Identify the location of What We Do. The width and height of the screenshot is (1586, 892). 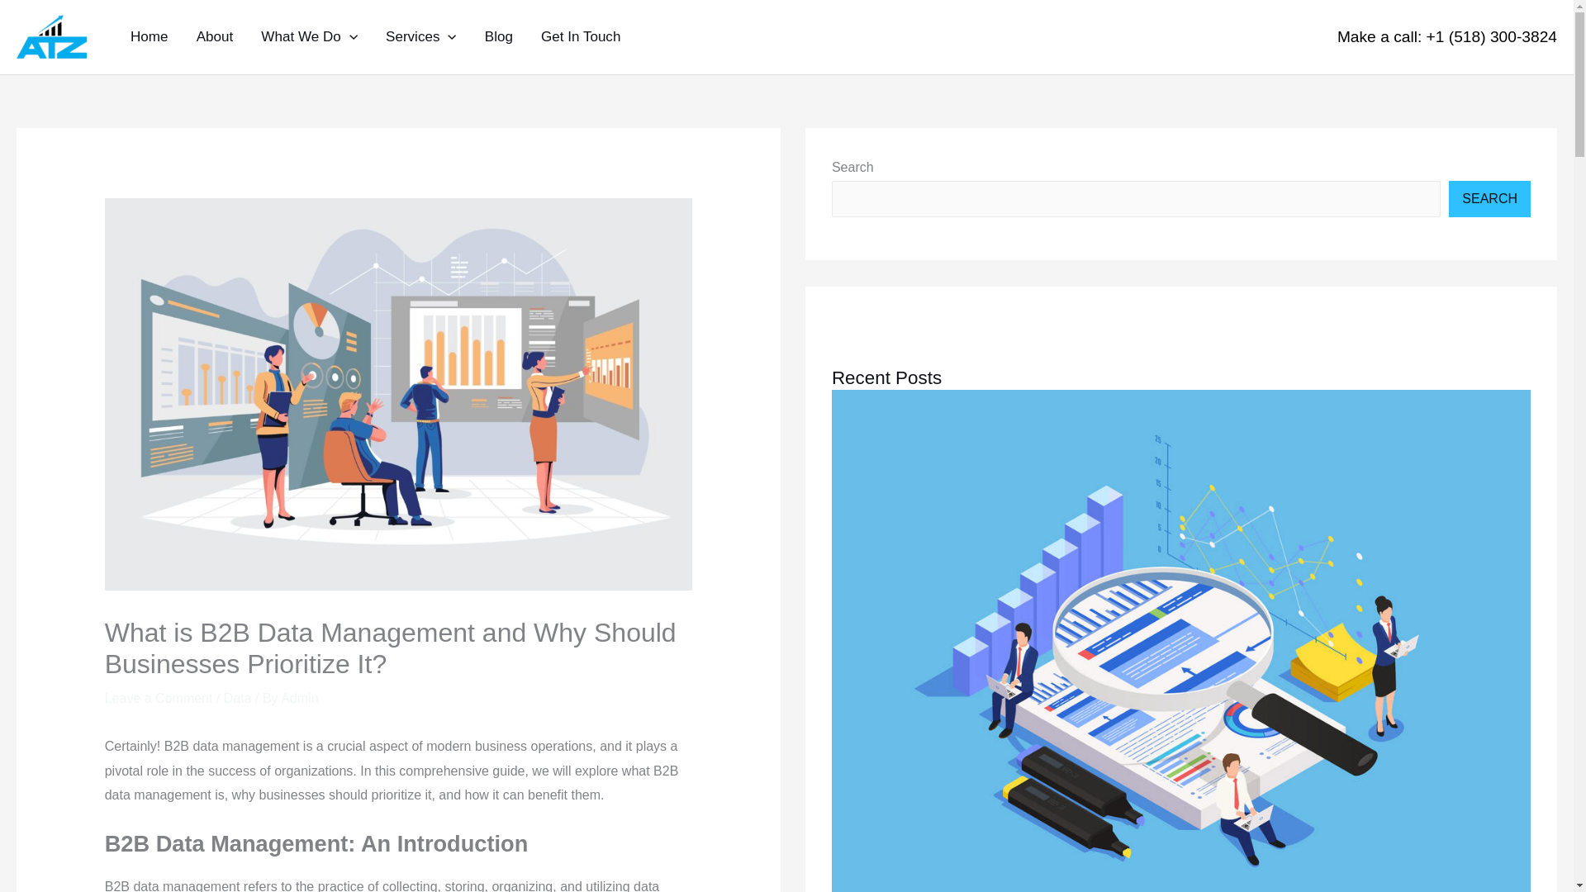
(309, 36).